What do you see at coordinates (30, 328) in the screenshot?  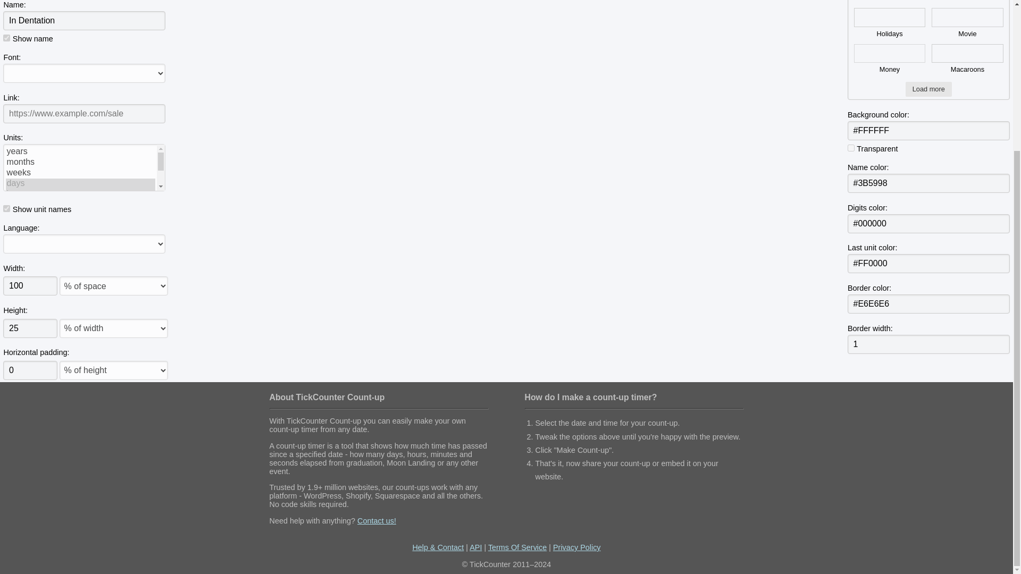 I see `25` at bounding box center [30, 328].